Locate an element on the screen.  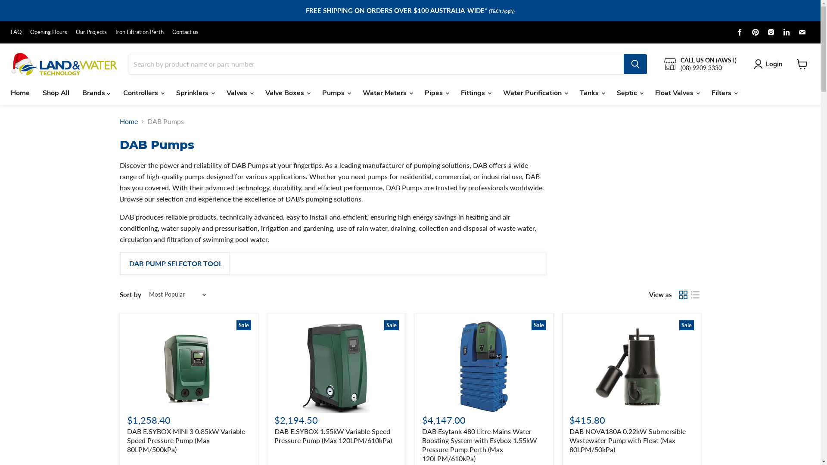
Find us on Pinterest is located at coordinates (755, 32).